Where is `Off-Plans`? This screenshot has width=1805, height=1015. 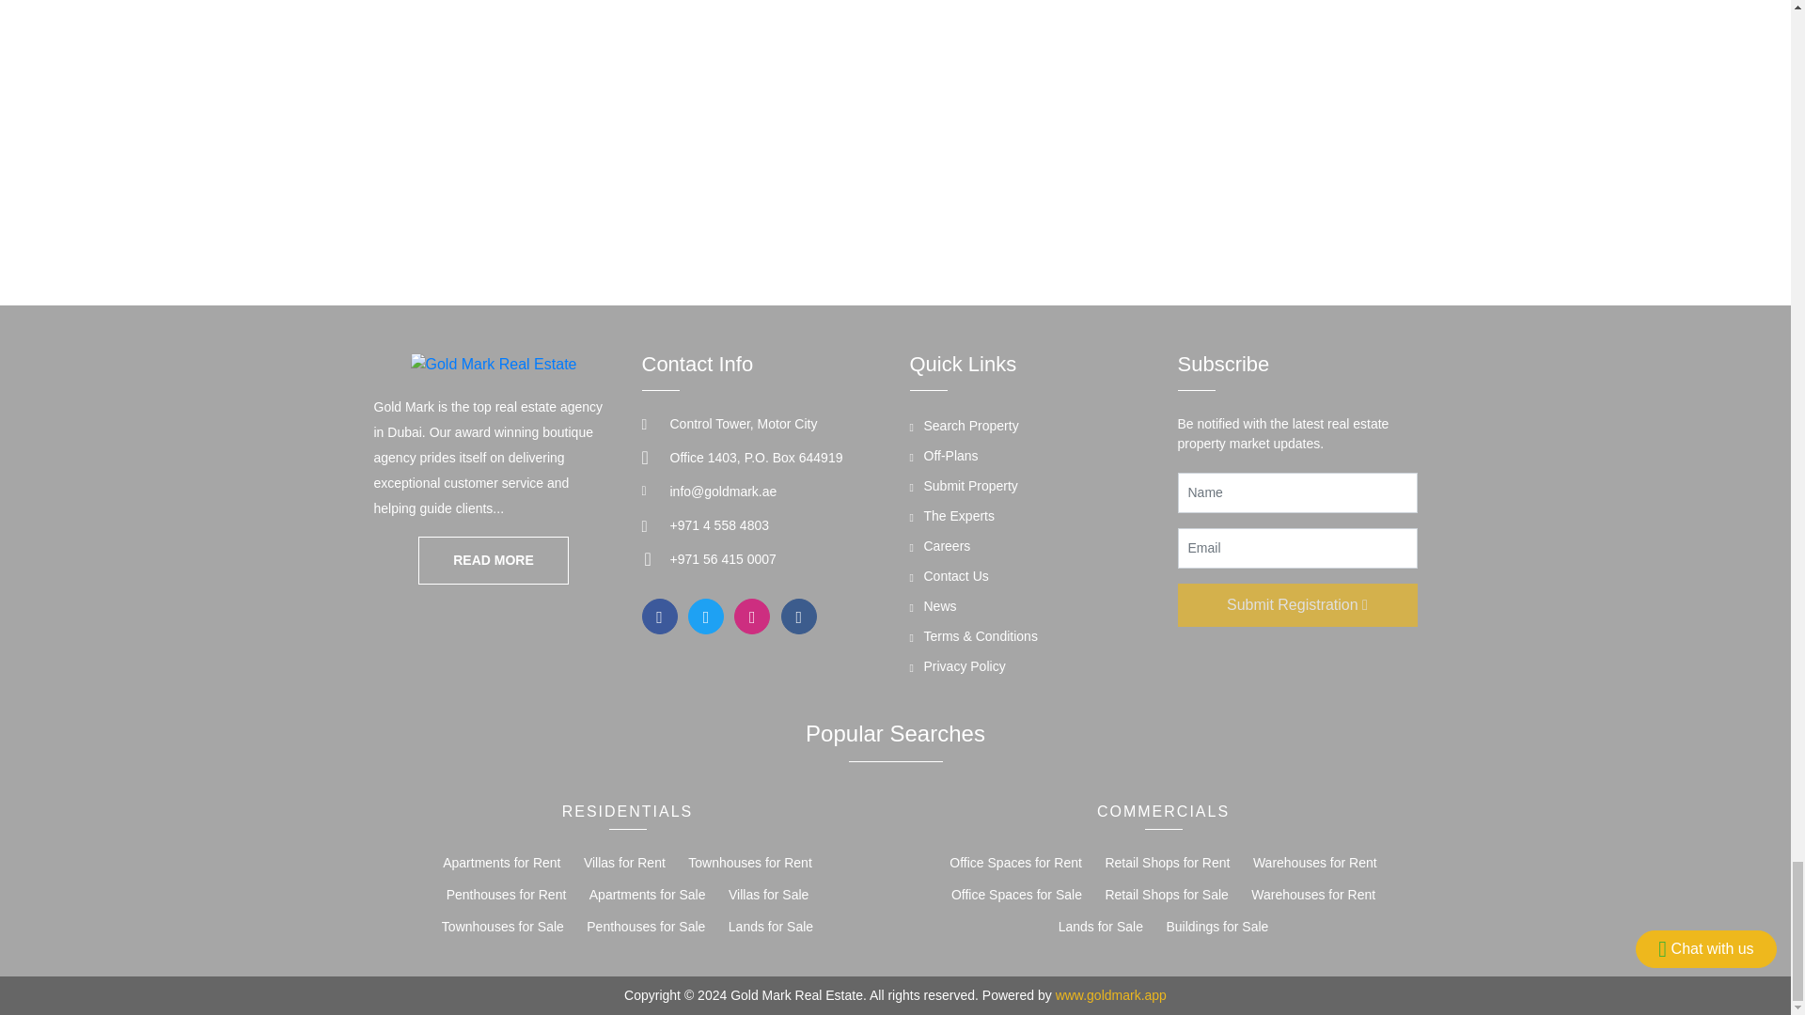
Off-Plans is located at coordinates (944, 459).